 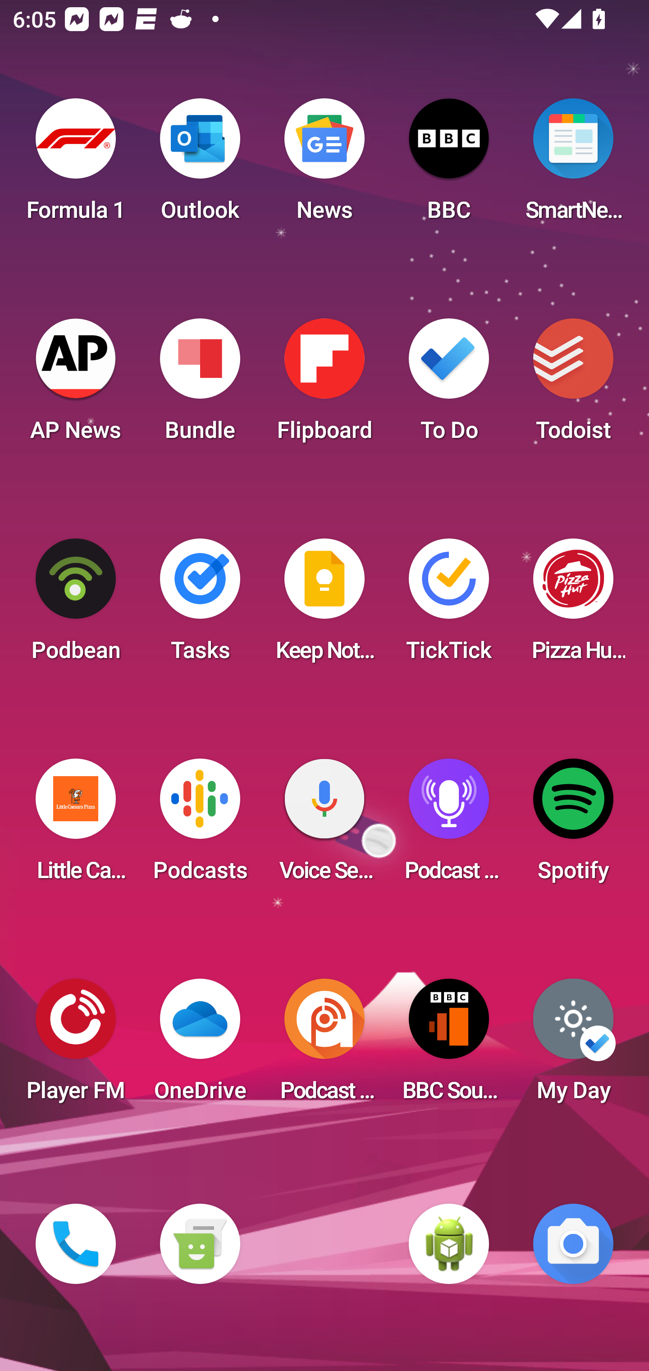 What do you see at coordinates (449, 165) in the screenshot?
I see `BBC` at bounding box center [449, 165].